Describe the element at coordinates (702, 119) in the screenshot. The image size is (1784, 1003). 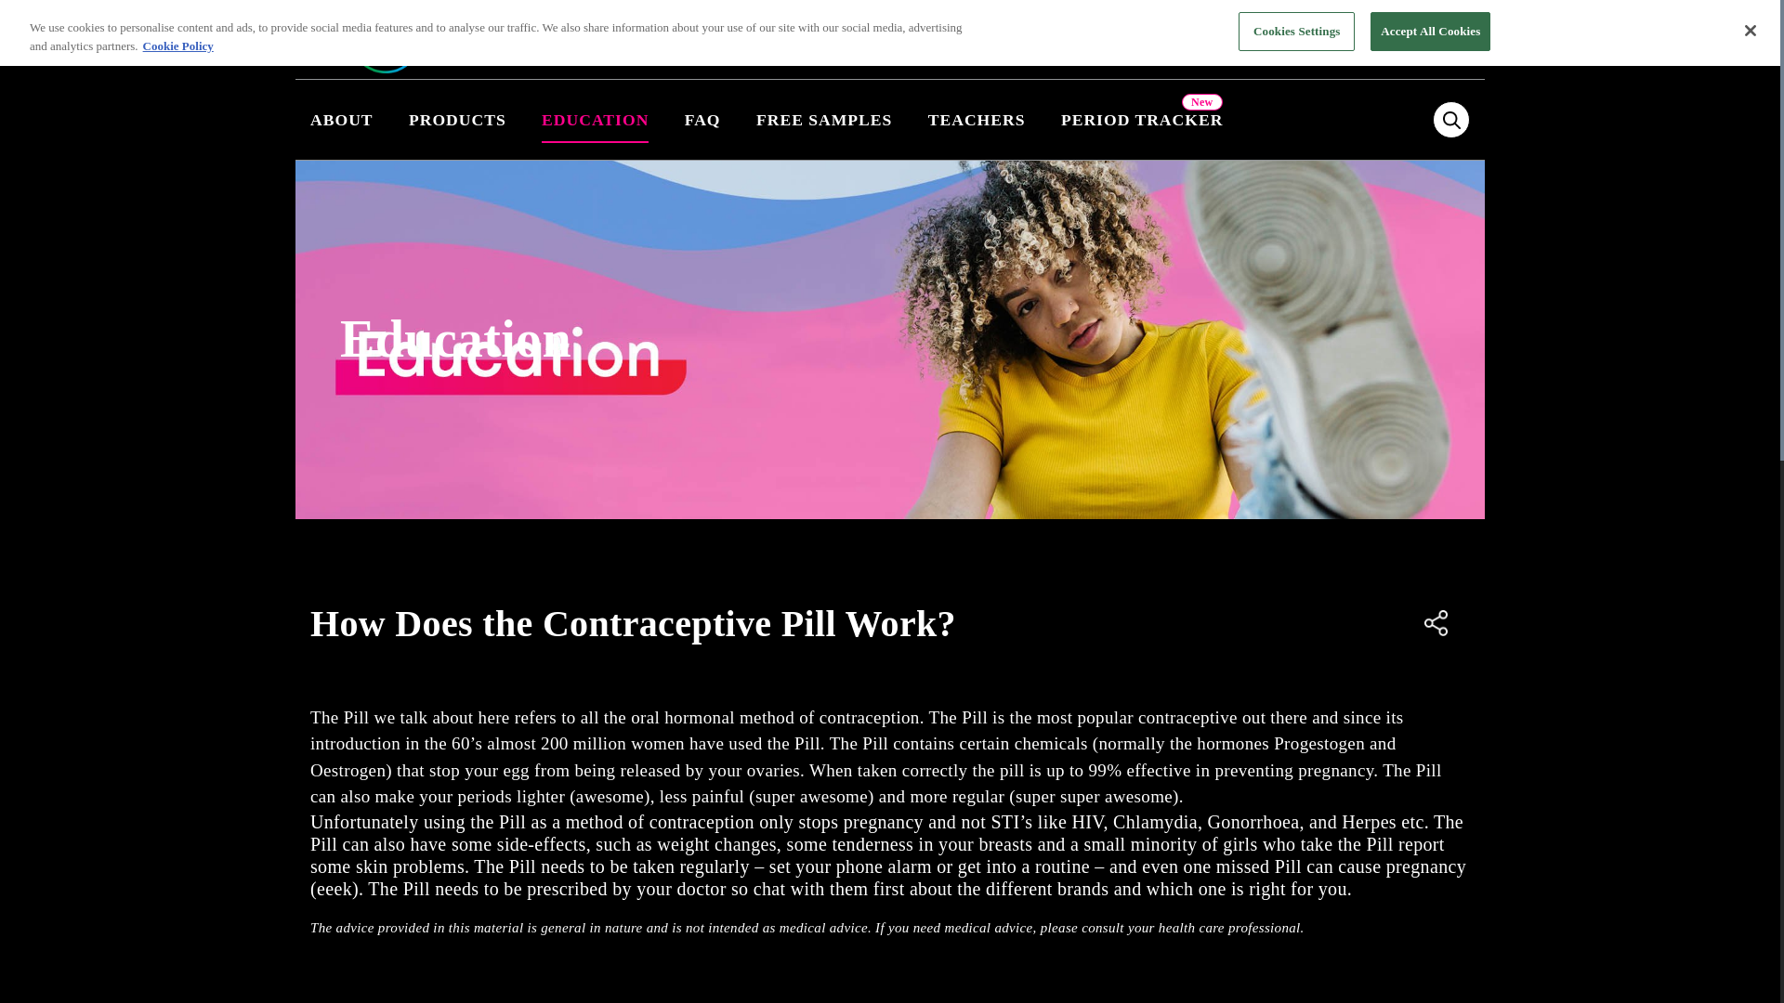
I see `FAQ` at that location.